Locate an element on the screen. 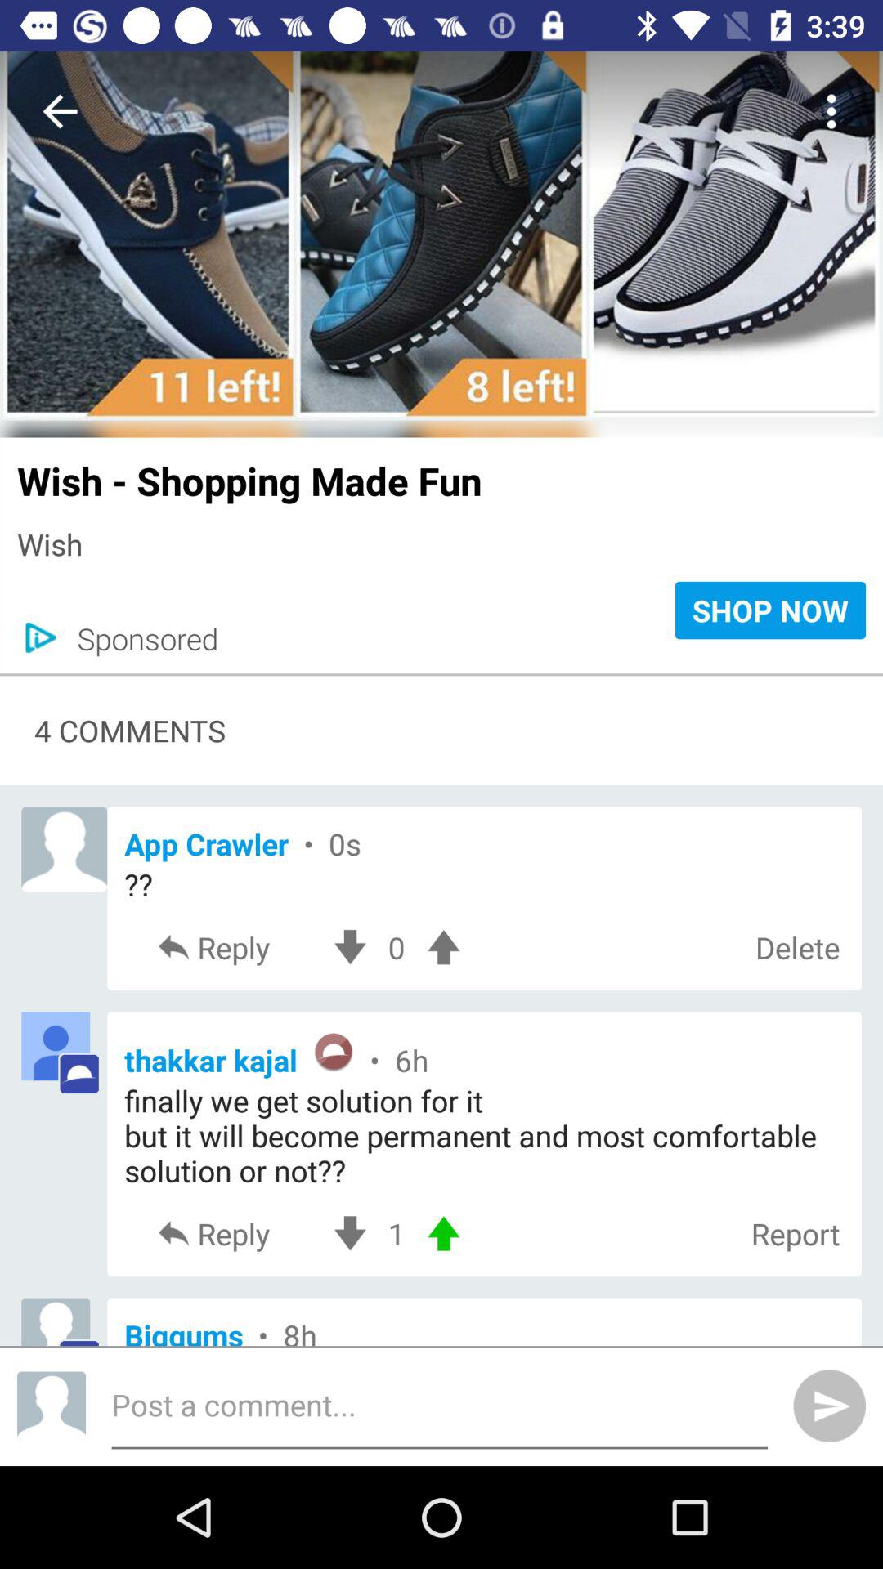 Image resolution: width=883 pixels, height=1569 pixels. tap the item below ?? icon is located at coordinates (797, 948).